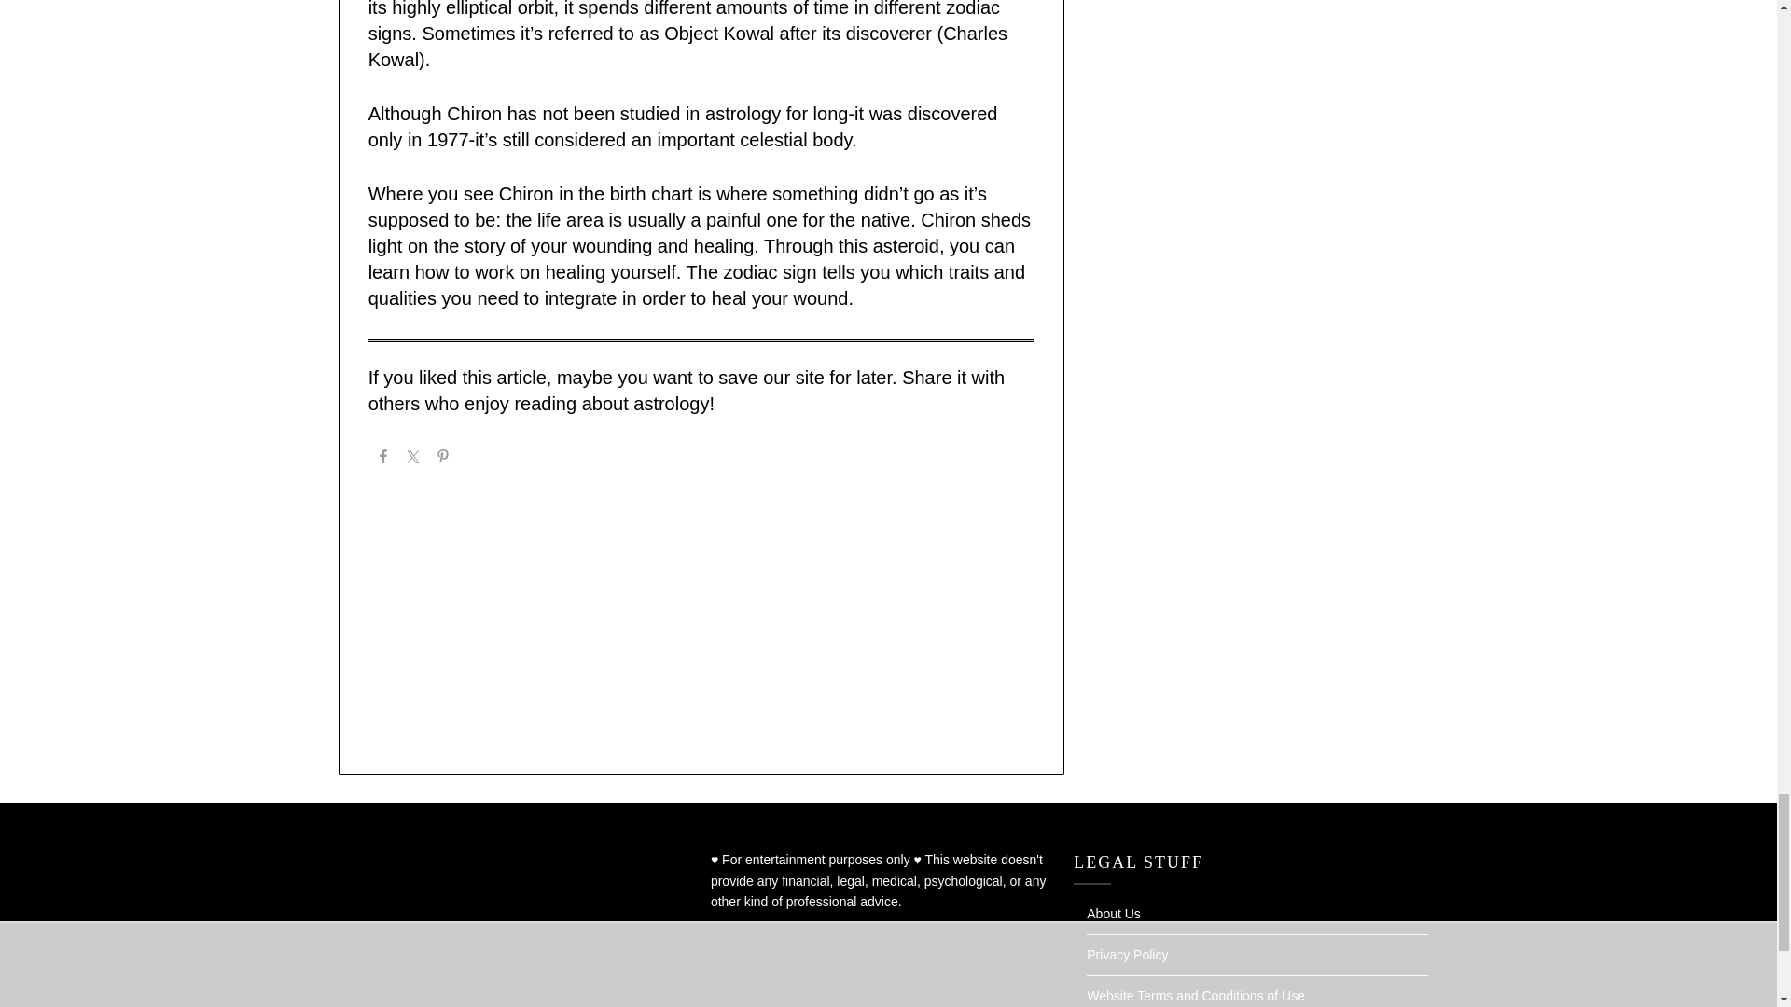  Describe the element at coordinates (412, 459) in the screenshot. I see `Share on Twitter` at that location.